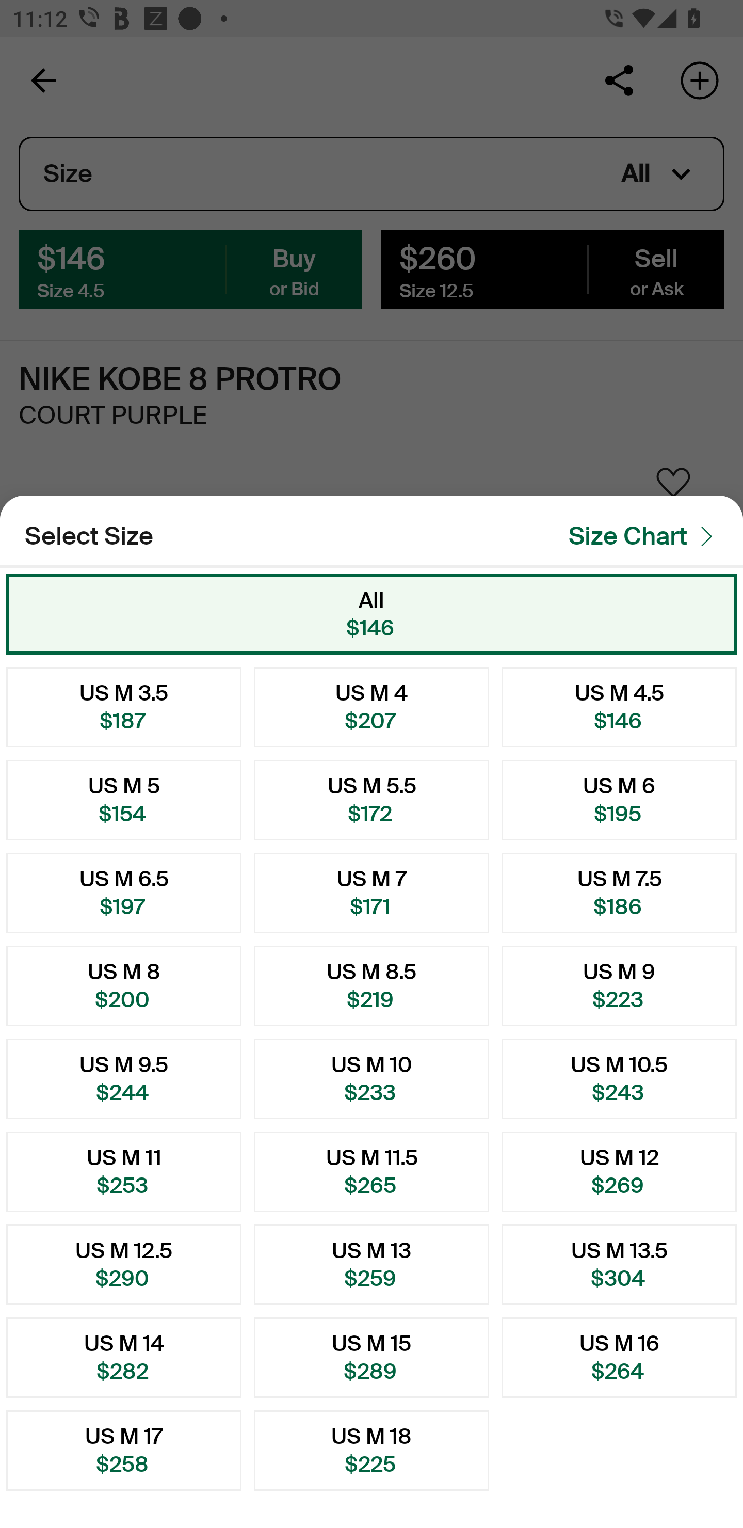 Image resolution: width=743 pixels, height=1528 pixels. What do you see at coordinates (124, 1264) in the screenshot?
I see `US M 12.5 $290` at bounding box center [124, 1264].